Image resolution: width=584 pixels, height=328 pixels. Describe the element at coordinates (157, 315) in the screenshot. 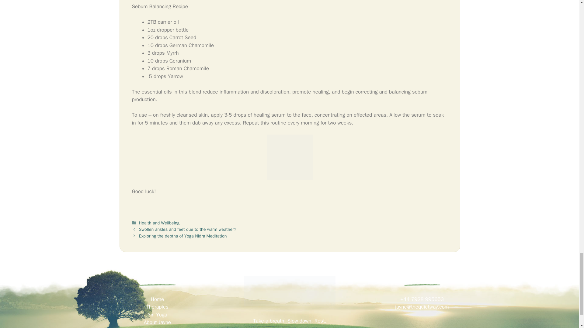

I see `Yin Yoga` at that location.